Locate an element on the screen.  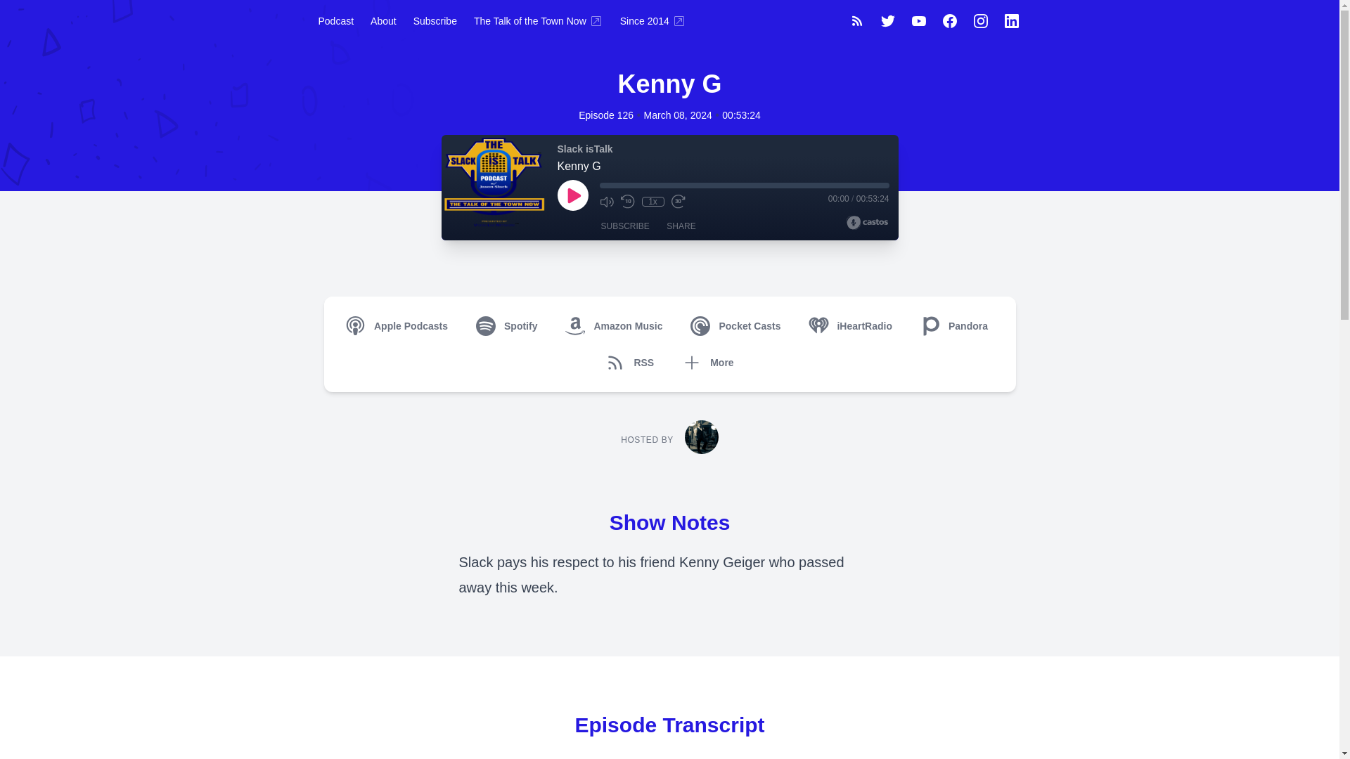
Pocket Casts is located at coordinates (738, 326).